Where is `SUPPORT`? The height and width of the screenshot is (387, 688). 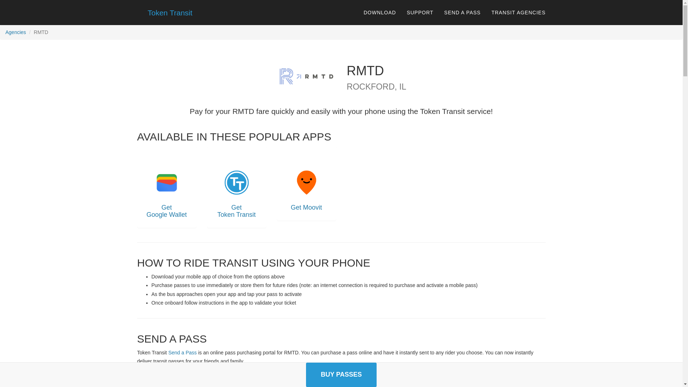
SUPPORT is located at coordinates (420, 12).